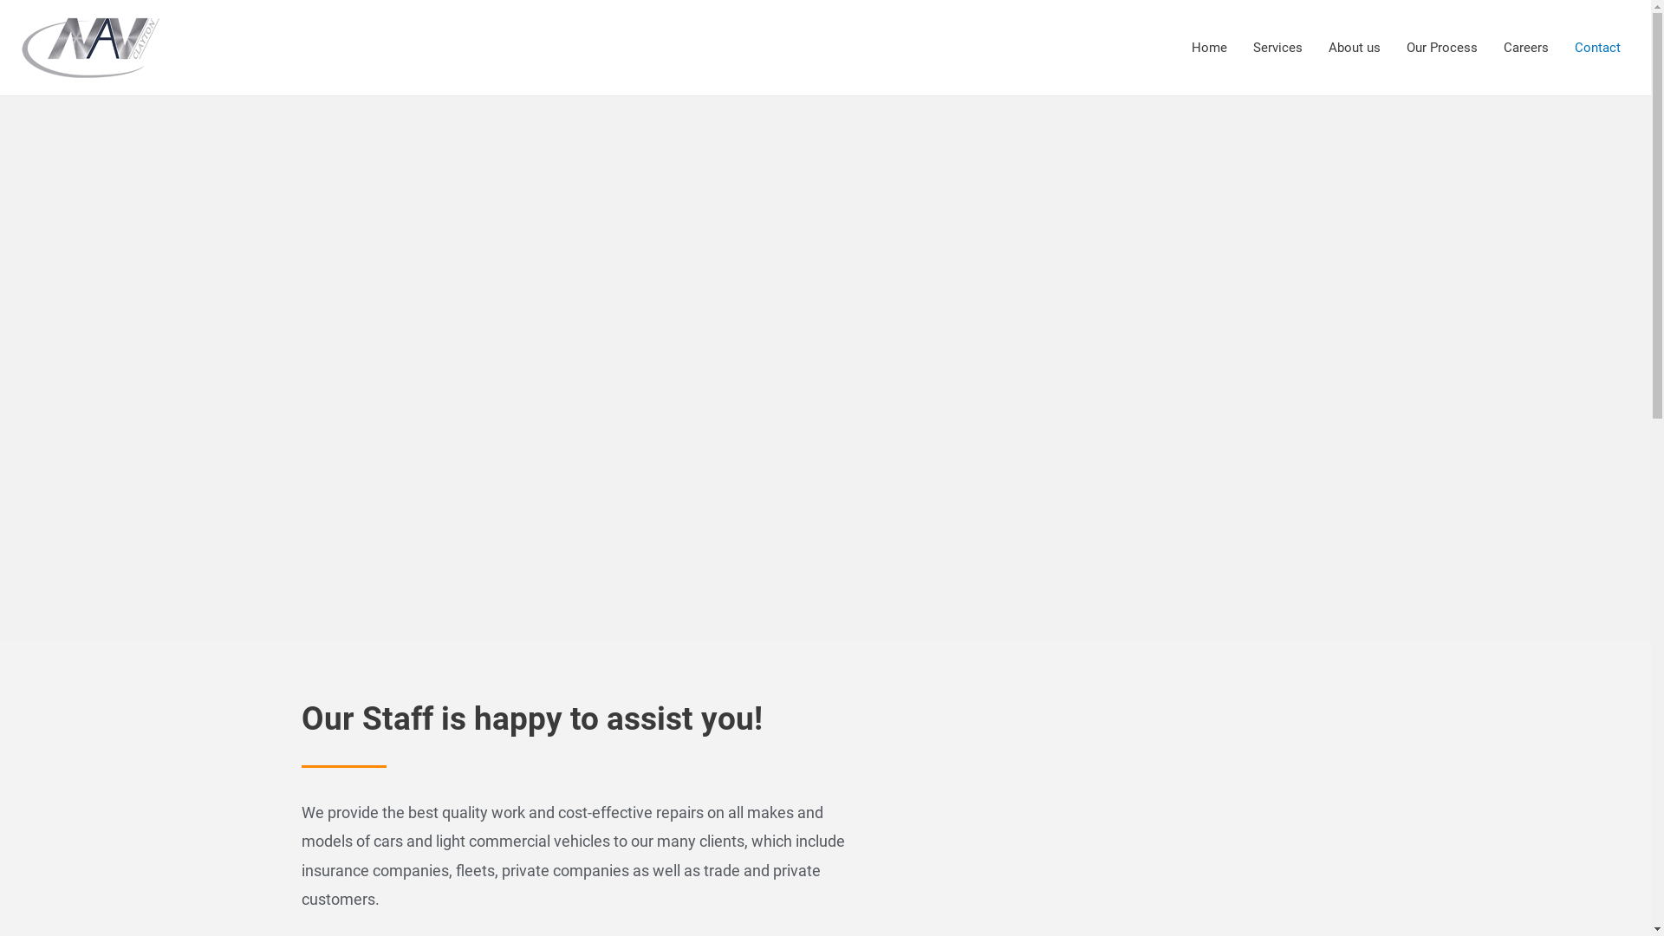 The image size is (1664, 936). I want to click on Contact, so click(1598, 48).